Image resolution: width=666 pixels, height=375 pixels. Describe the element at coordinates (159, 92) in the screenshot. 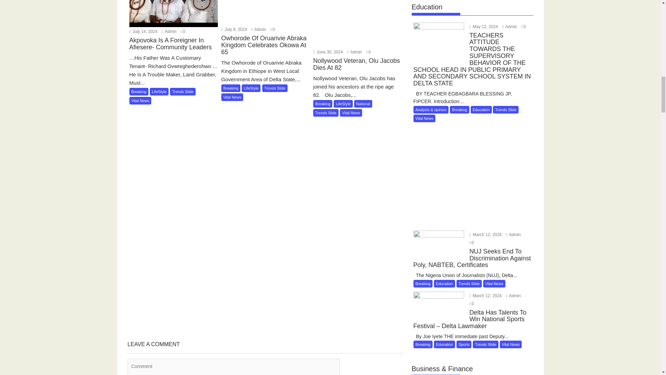

I see `LifeStyle` at that location.